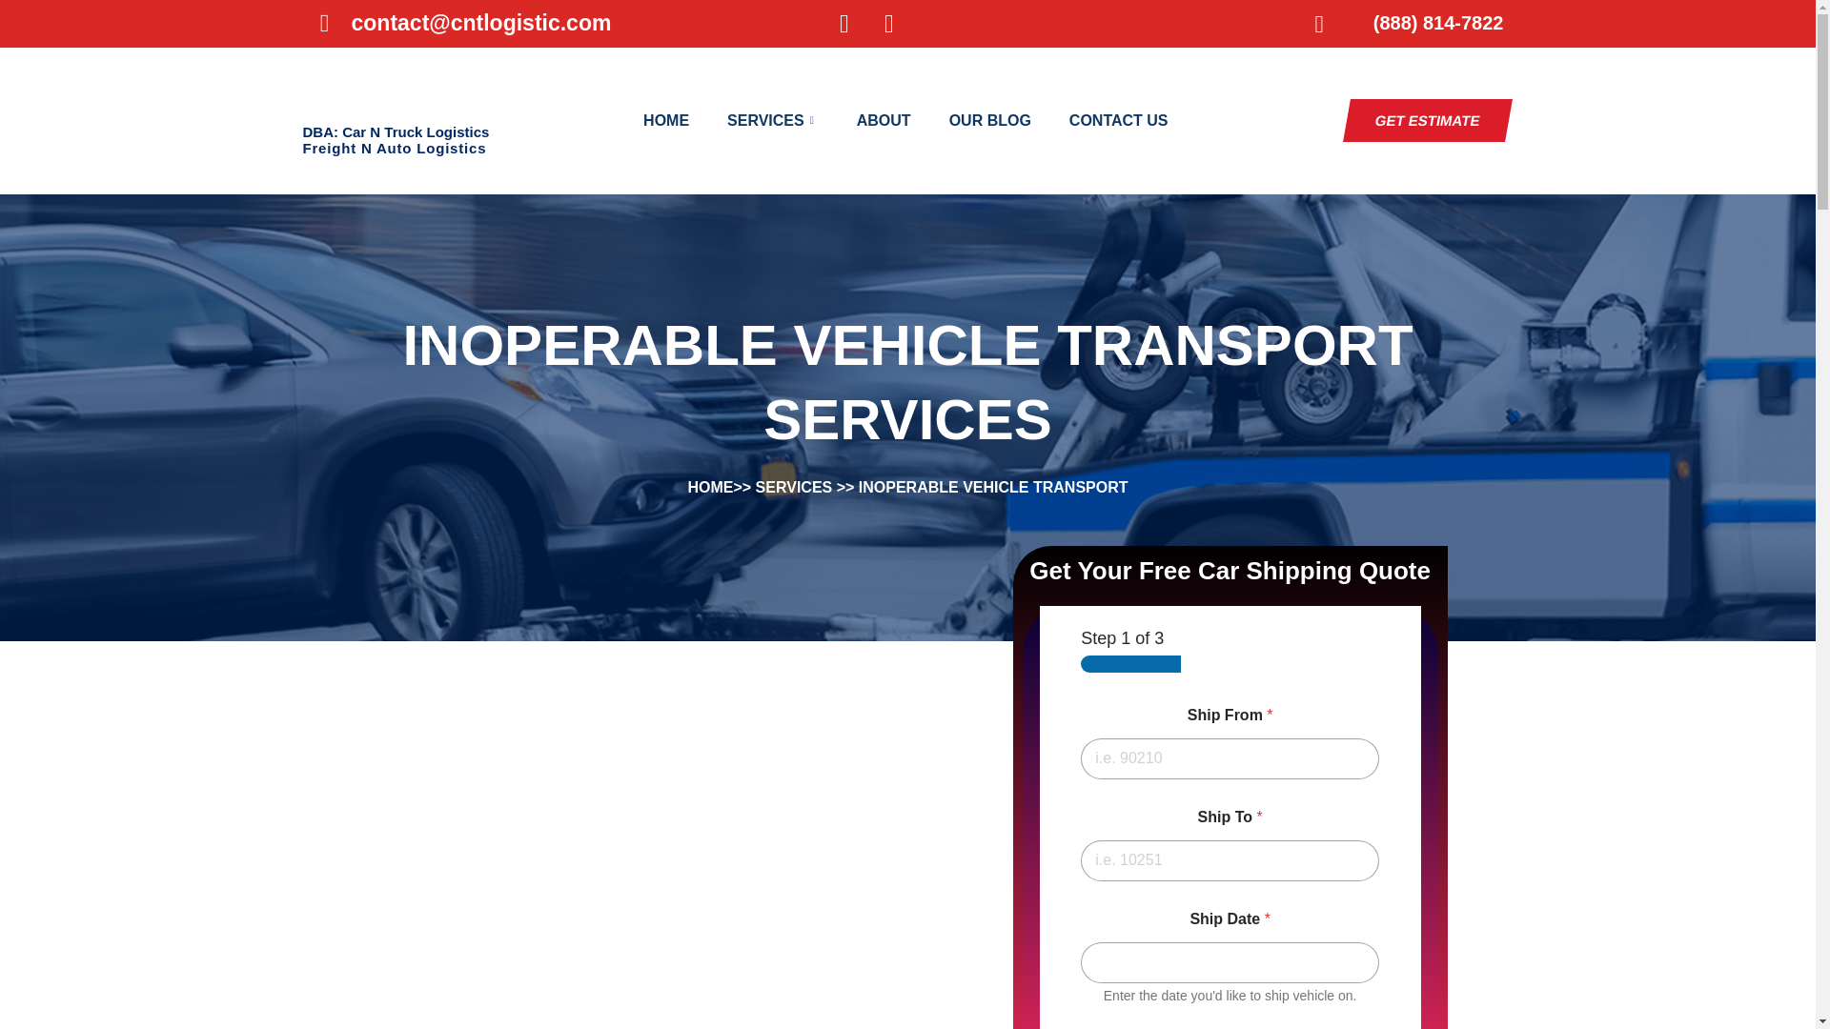  Describe the element at coordinates (1424, 120) in the screenshot. I see `GET ESTIMATE` at that location.